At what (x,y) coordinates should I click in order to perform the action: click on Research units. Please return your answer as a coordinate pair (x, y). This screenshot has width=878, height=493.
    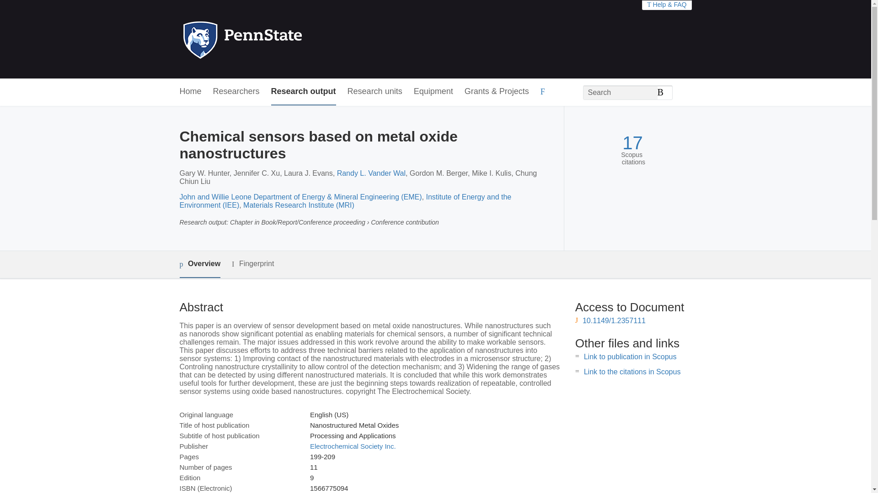
    Looking at the image, I should click on (375, 92).